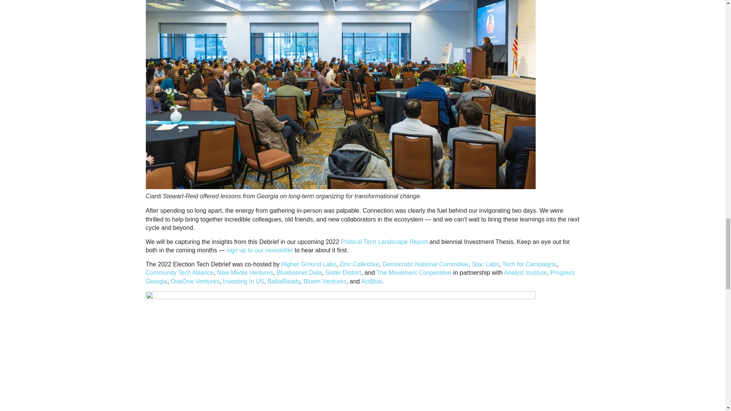  What do you see at coordinates (179, 272) in the screenshot?
I see `Community Tech Alliance` at bounding box center [179, 272].